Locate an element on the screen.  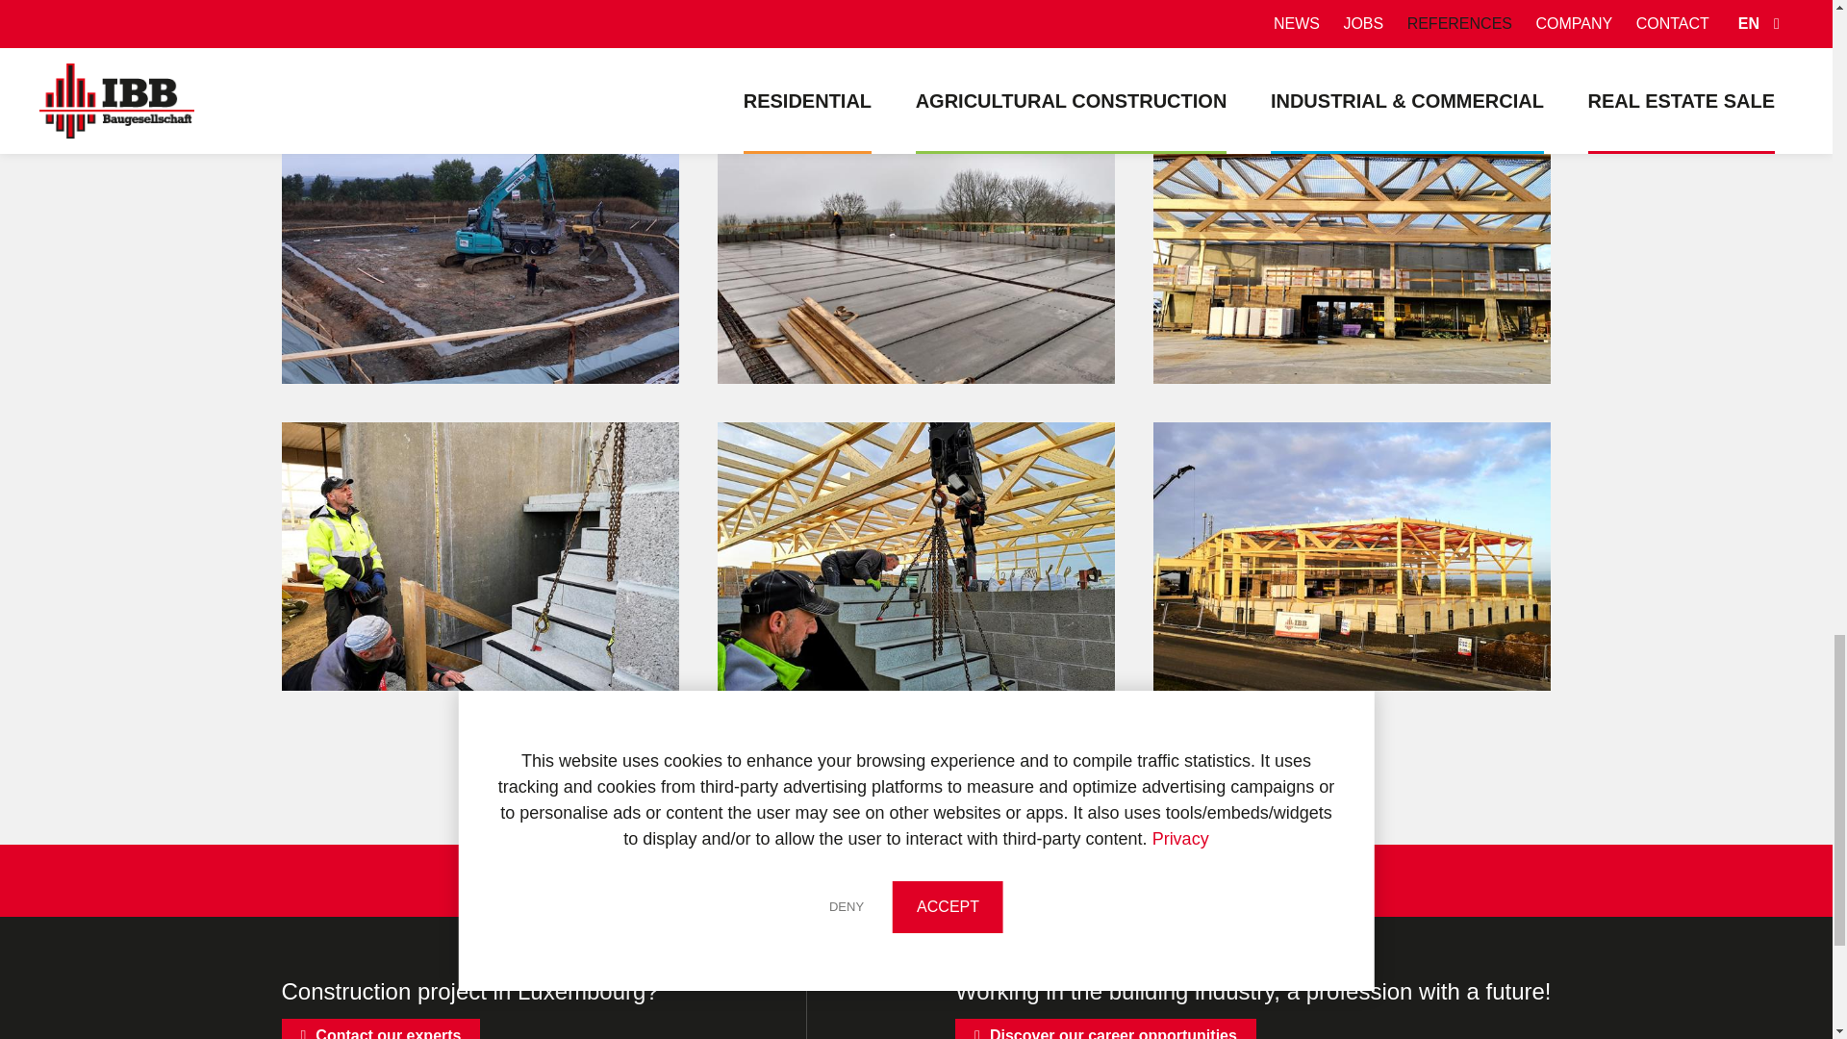
PREVIOUS PROJECT is located at coordinates (726, 881).